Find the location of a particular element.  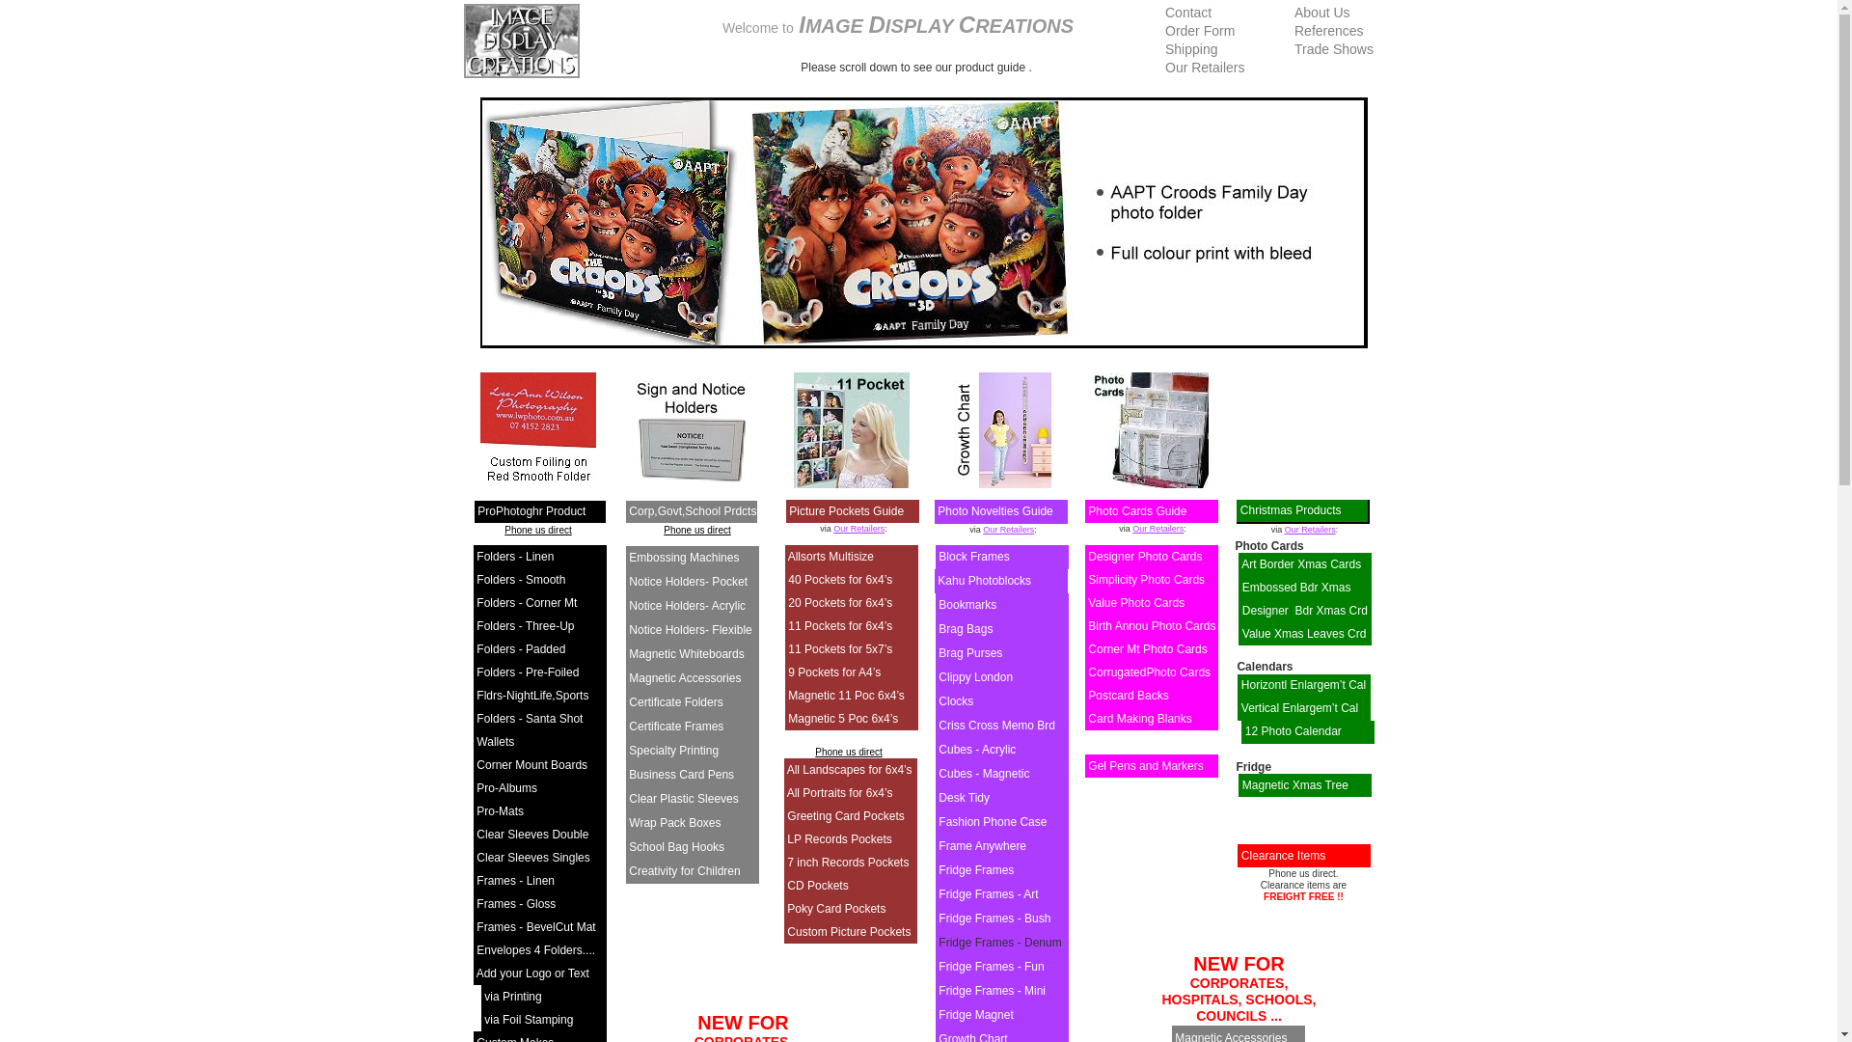

Custom Picture Pockets is located at coordinates (849, 932).